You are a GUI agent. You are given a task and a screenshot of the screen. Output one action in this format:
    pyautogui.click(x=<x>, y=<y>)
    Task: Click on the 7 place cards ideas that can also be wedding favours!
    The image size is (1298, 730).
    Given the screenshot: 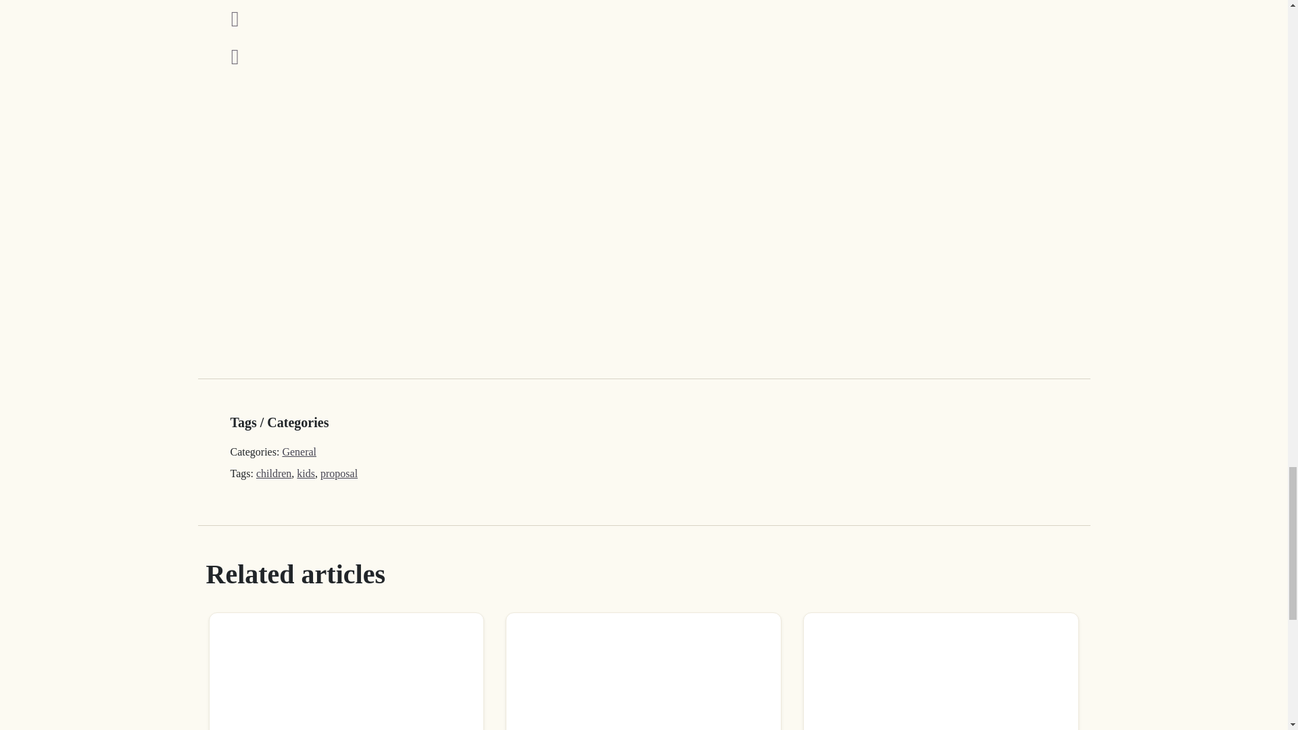 What is the action you would take?
    pyautogui.click(x=644, y=672)
    